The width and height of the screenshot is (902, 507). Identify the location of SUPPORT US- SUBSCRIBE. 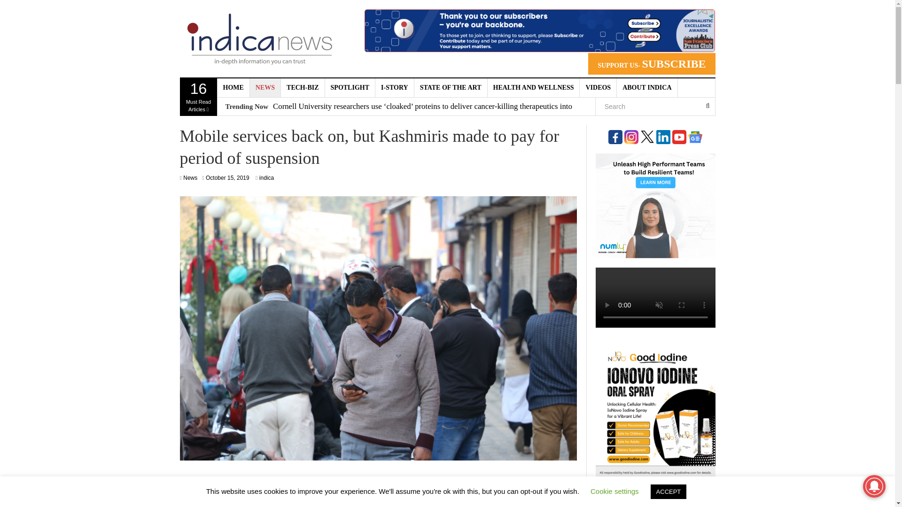
(651, 64).